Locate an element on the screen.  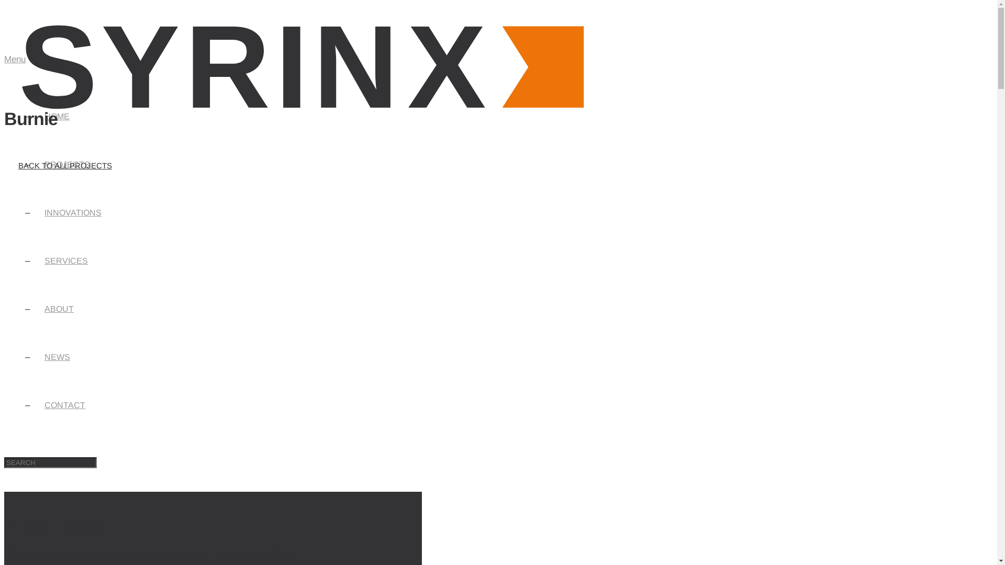
CONTACT is located at coordinates (65, 405).